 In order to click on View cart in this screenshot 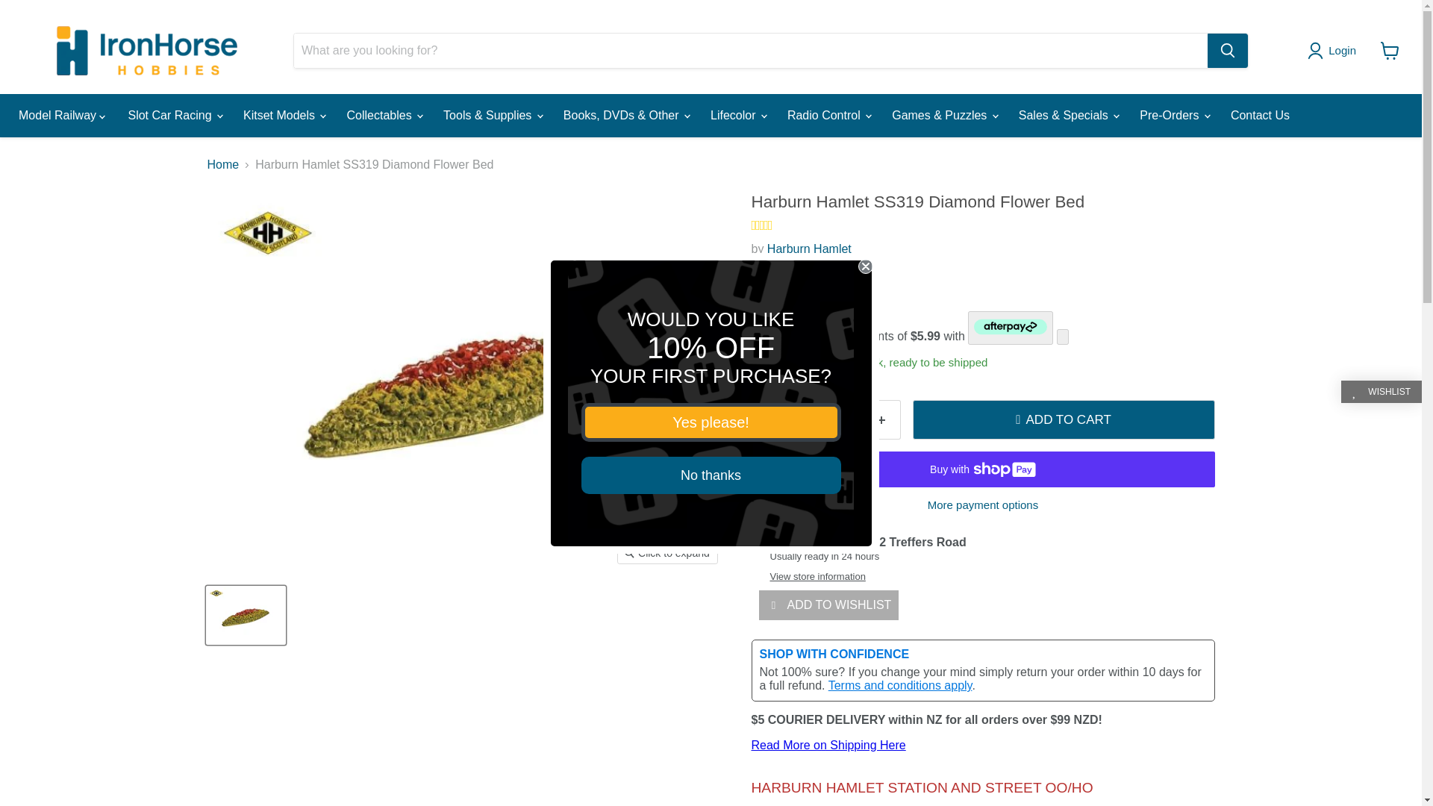, I will do `click(1390, 51)`.